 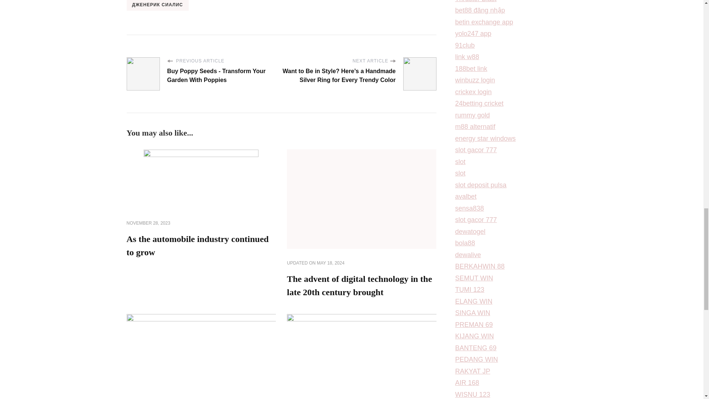 I want to click on MAY 18, 2024, so click(x=331, y=263).